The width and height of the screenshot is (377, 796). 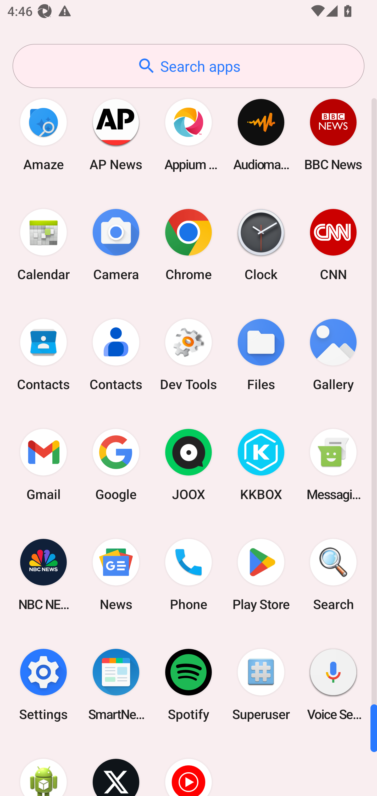 What do you see at coordinates (116, 465) in the screenshot?
I see `Google` at bounding box center [116, 465].